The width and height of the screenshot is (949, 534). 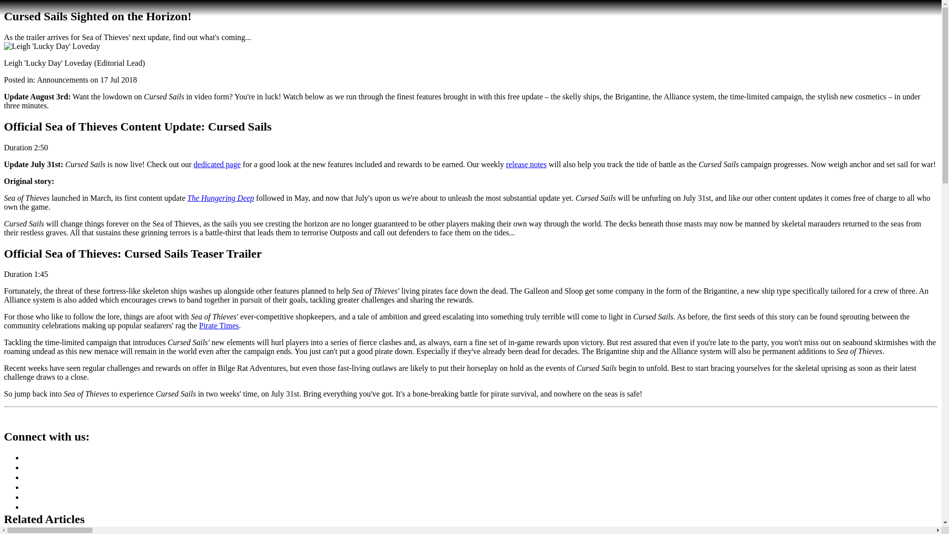 I want to click on Copy URL To clipboard, so click(x=15, y=418).